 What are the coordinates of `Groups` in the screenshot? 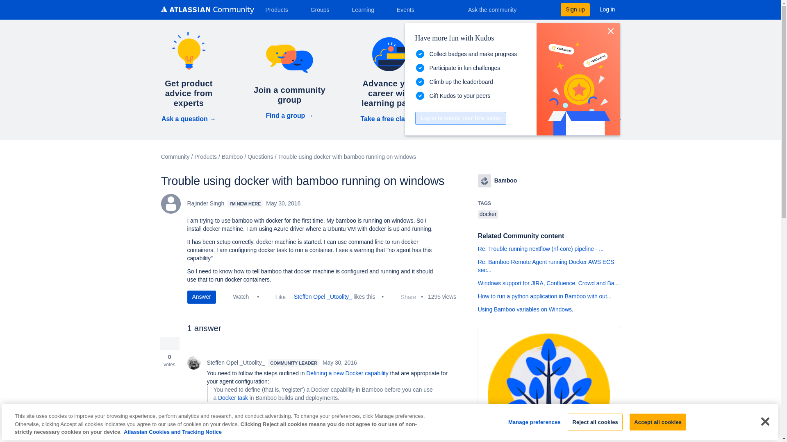 It's located at (323, 9).